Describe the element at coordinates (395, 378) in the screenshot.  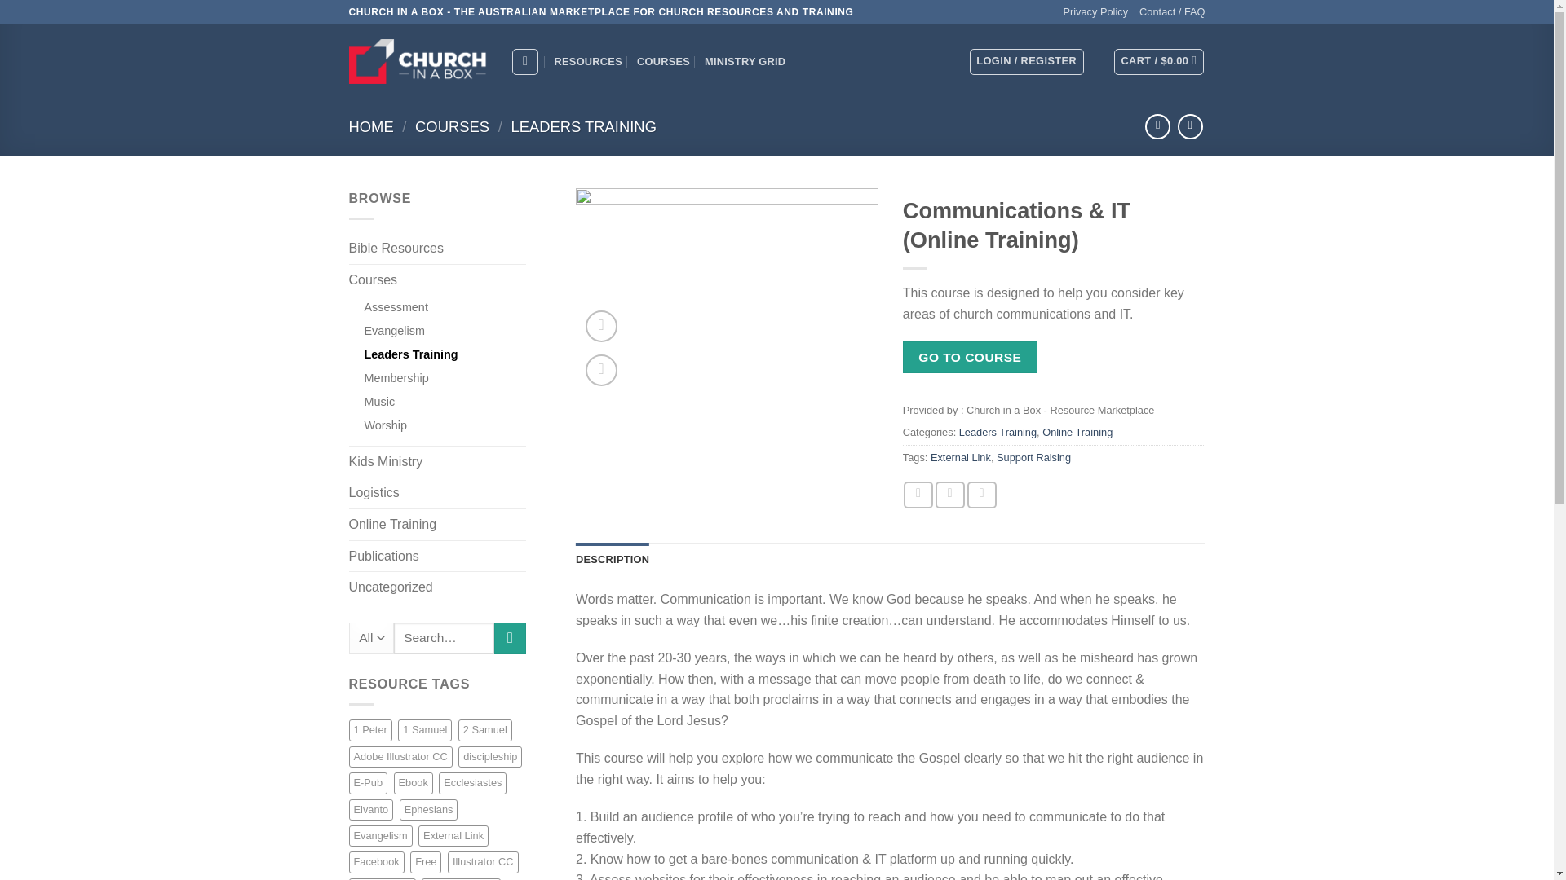
I see `Membership` at that location.